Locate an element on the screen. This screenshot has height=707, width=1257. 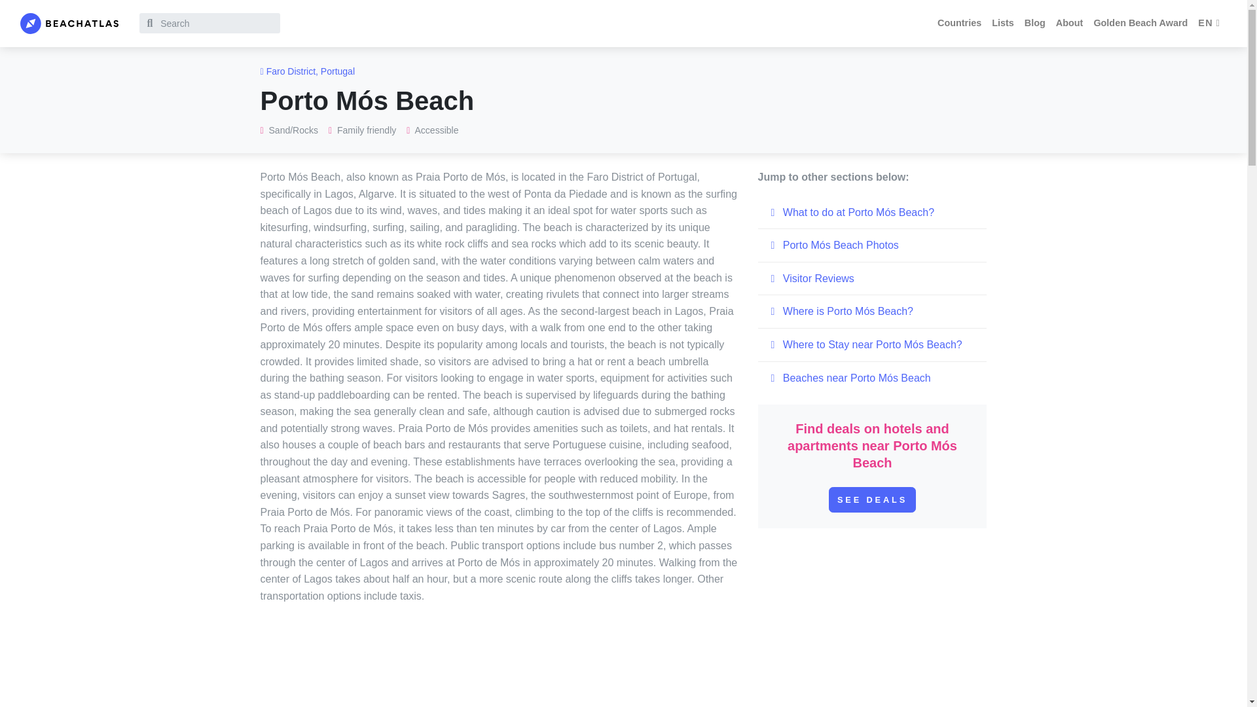
EN is located at coordinates (1210, 24).